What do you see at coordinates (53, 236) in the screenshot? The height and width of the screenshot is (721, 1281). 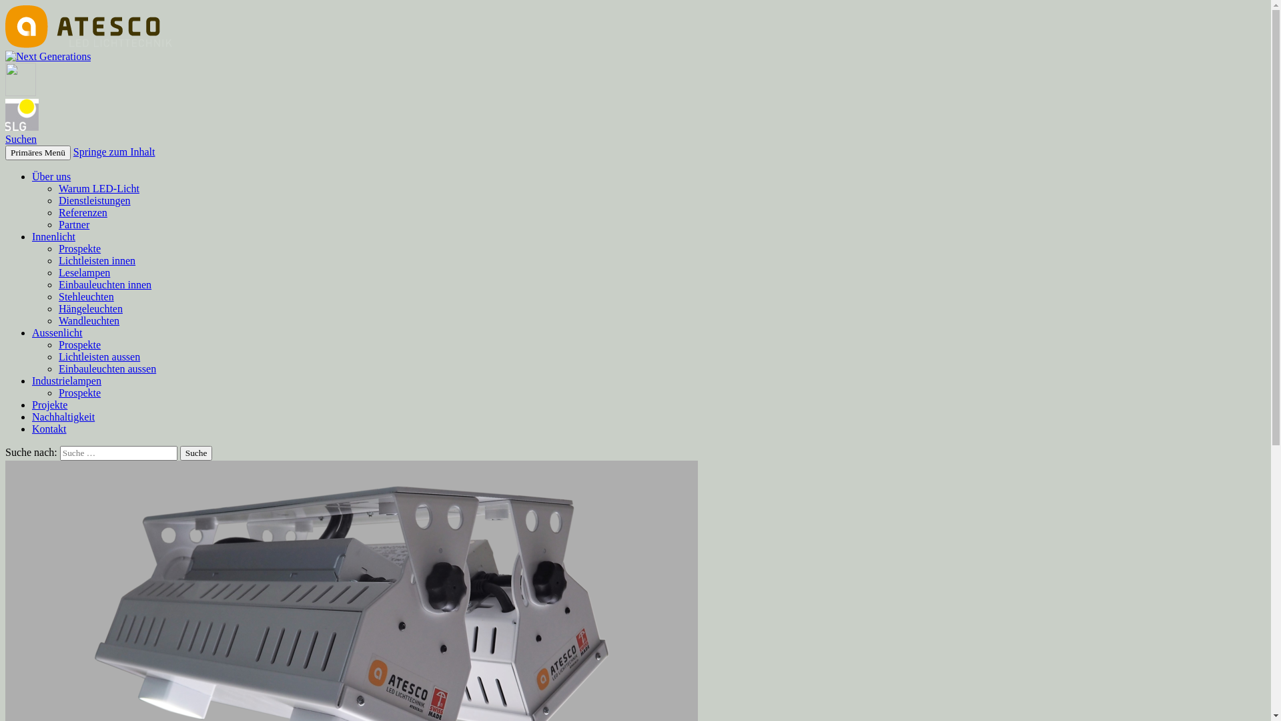 I see `Innenlicht` at bounding box center [53, 236].